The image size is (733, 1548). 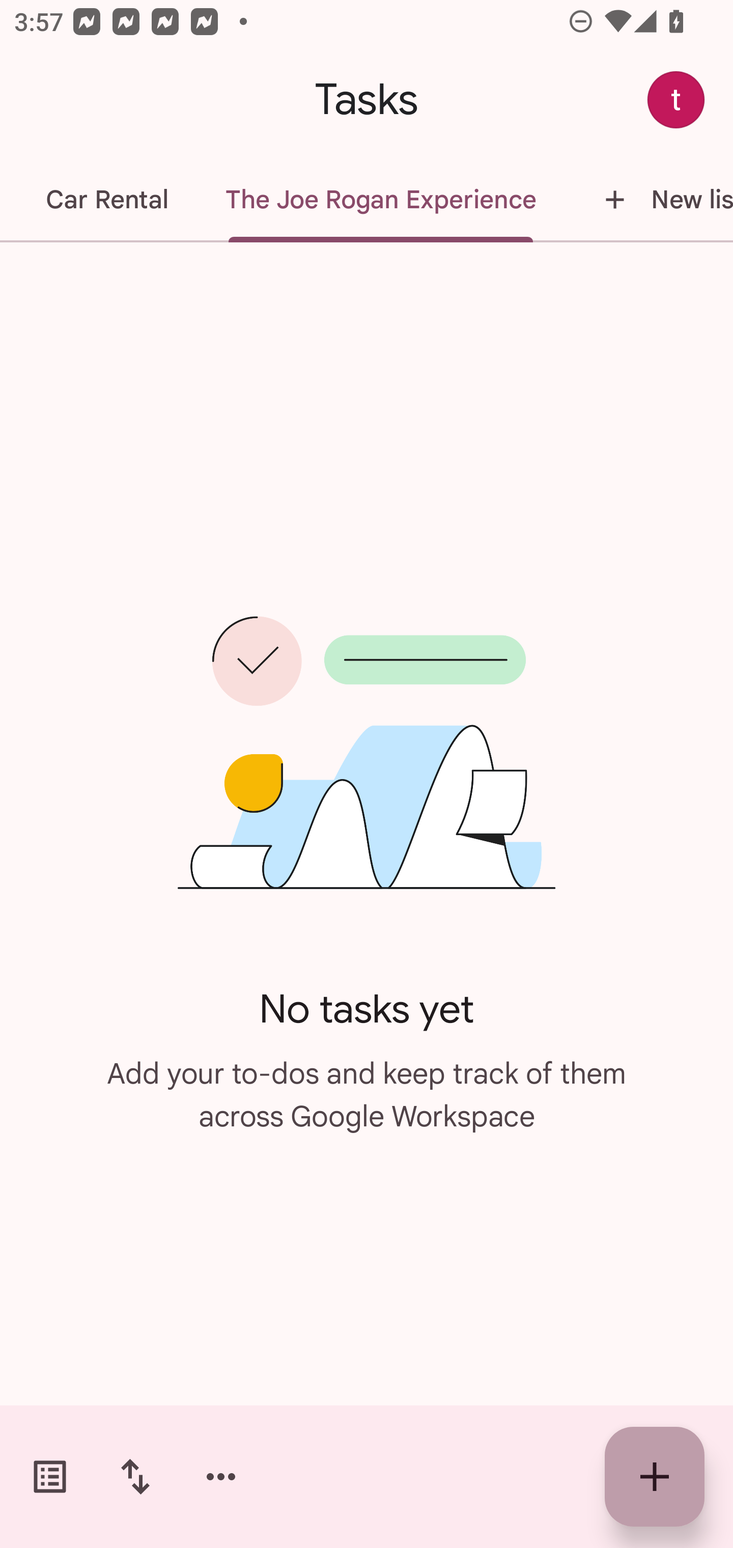 I want to click on Create new task, so click(x=655, y=1477).